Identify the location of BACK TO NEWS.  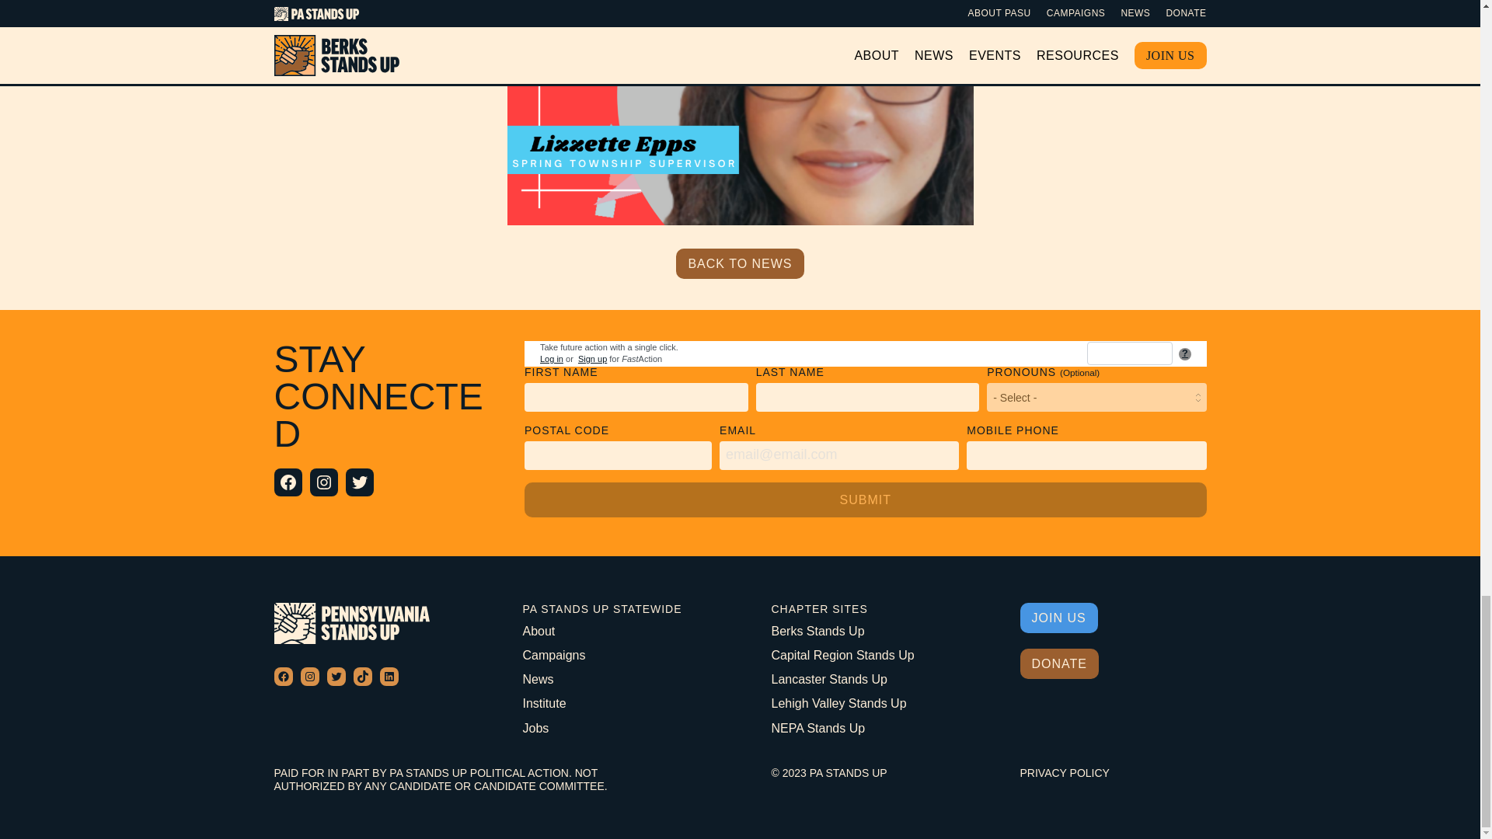
(740, 263).